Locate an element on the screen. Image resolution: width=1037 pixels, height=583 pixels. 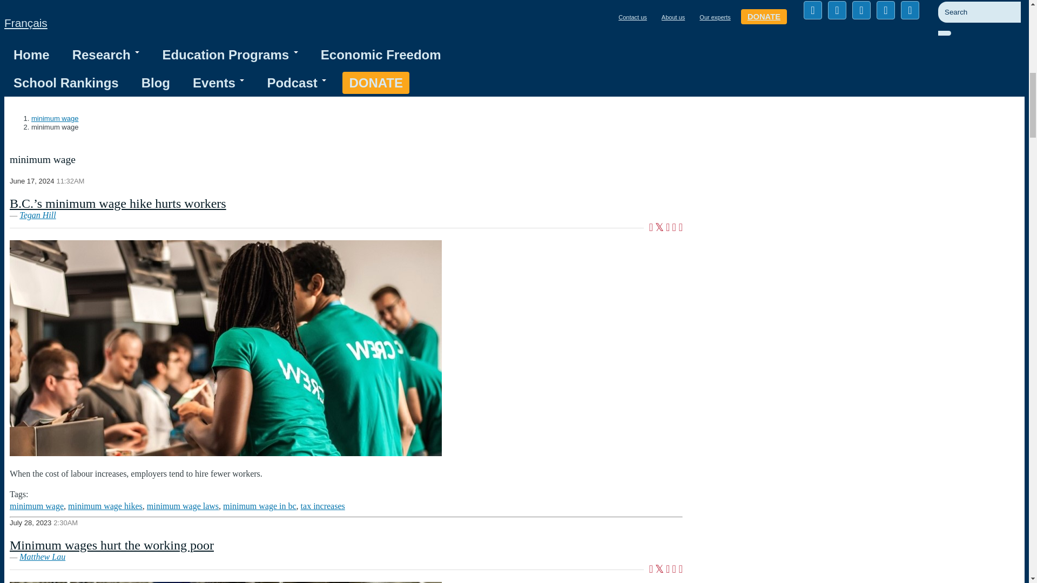
About us is located at coordinates (673, 17).